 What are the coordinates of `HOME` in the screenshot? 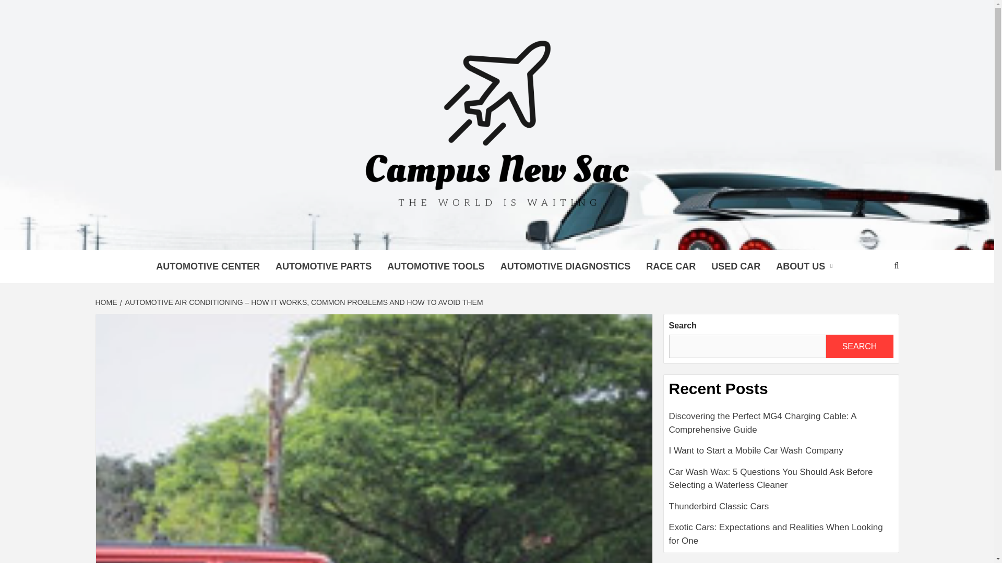 It's located at (107, 302).